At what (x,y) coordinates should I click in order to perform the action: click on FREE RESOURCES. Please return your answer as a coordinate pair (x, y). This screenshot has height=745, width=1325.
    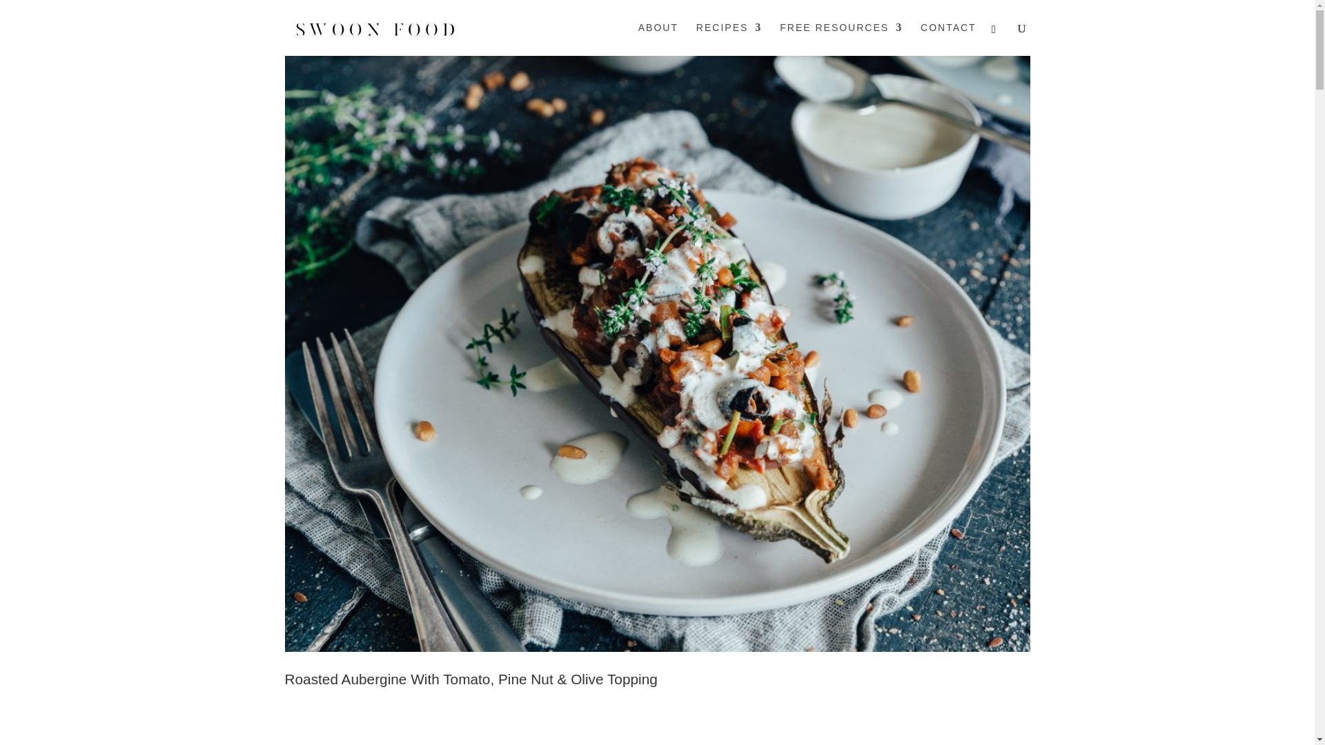
    Looking at the image, I should click on (841, 39).